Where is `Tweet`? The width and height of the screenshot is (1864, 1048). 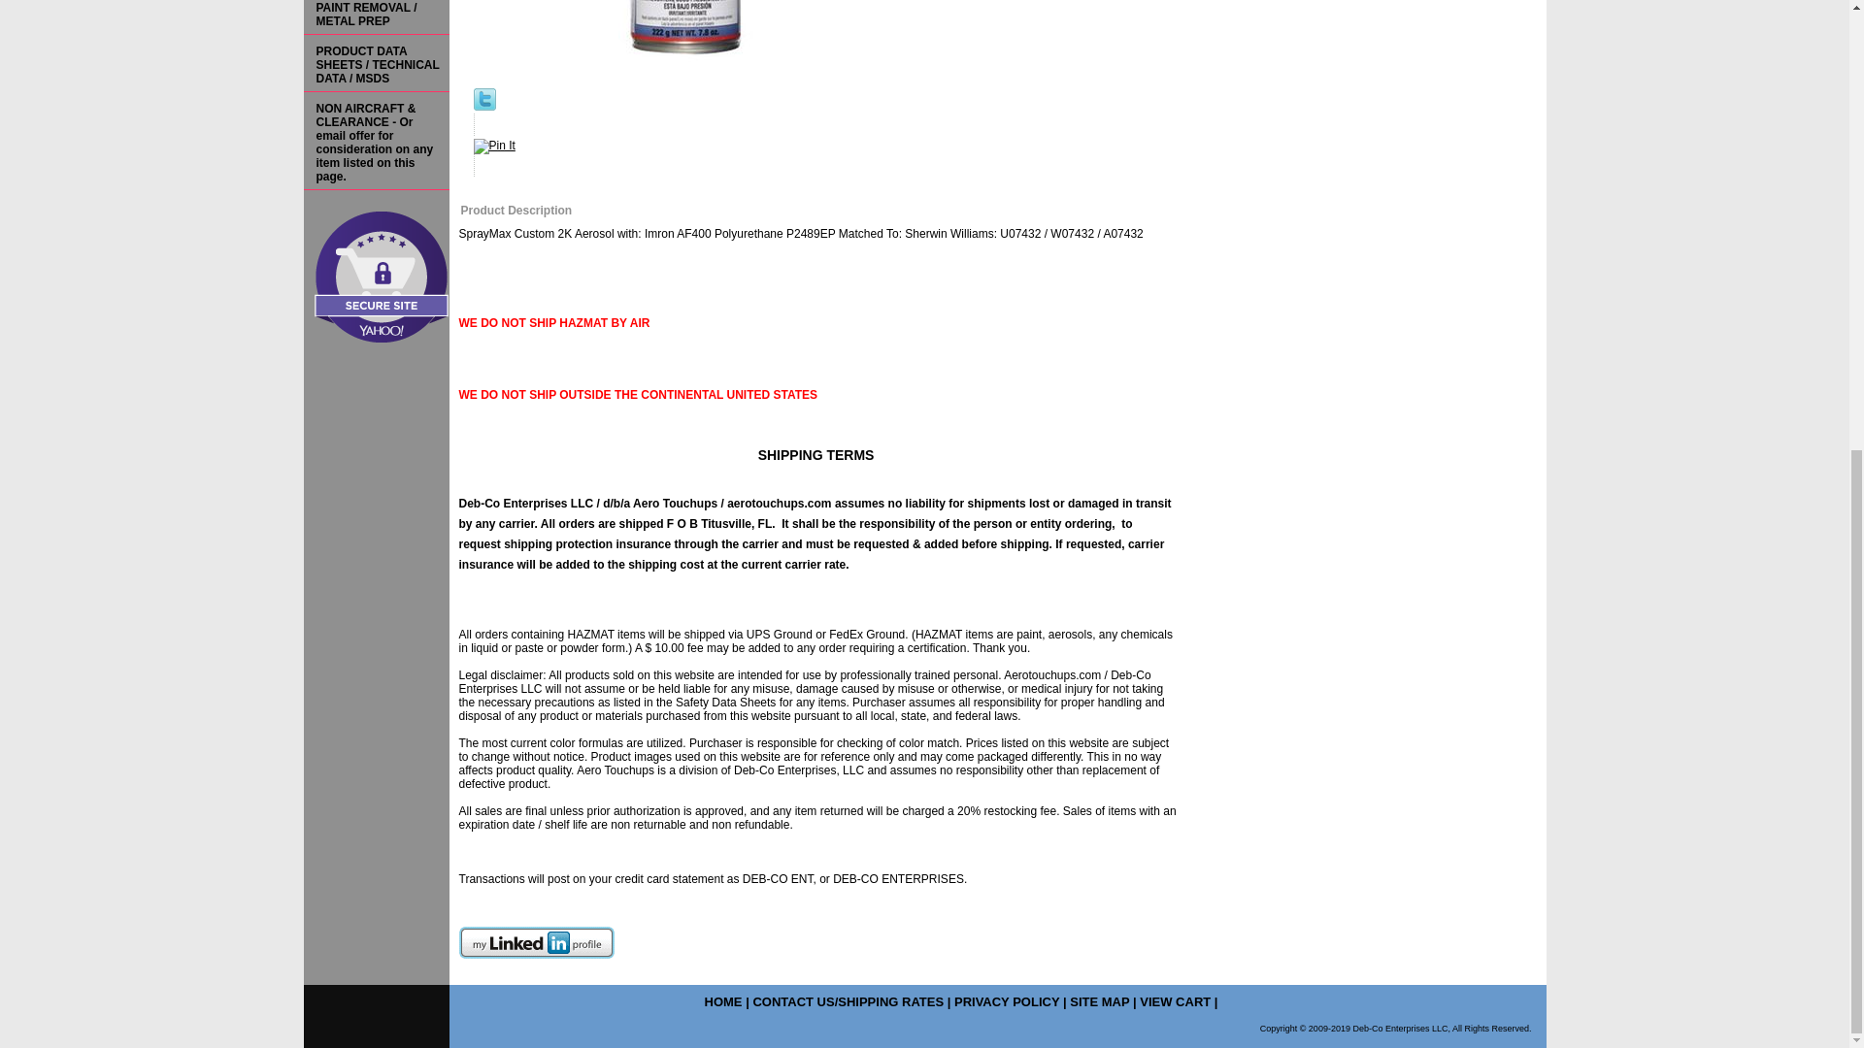 Tweet is located at coordinates (483, 106).